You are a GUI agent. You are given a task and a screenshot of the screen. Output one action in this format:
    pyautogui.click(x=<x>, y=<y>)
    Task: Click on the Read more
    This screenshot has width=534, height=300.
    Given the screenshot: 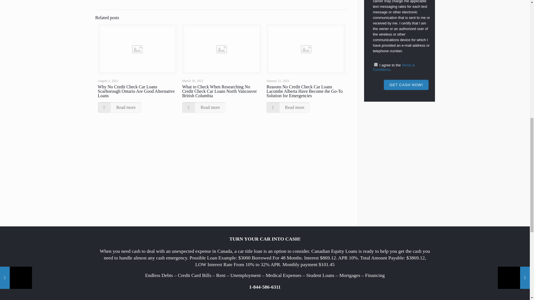 What is the action you would take?
    pyautogui.click(x=288, y=107)
    